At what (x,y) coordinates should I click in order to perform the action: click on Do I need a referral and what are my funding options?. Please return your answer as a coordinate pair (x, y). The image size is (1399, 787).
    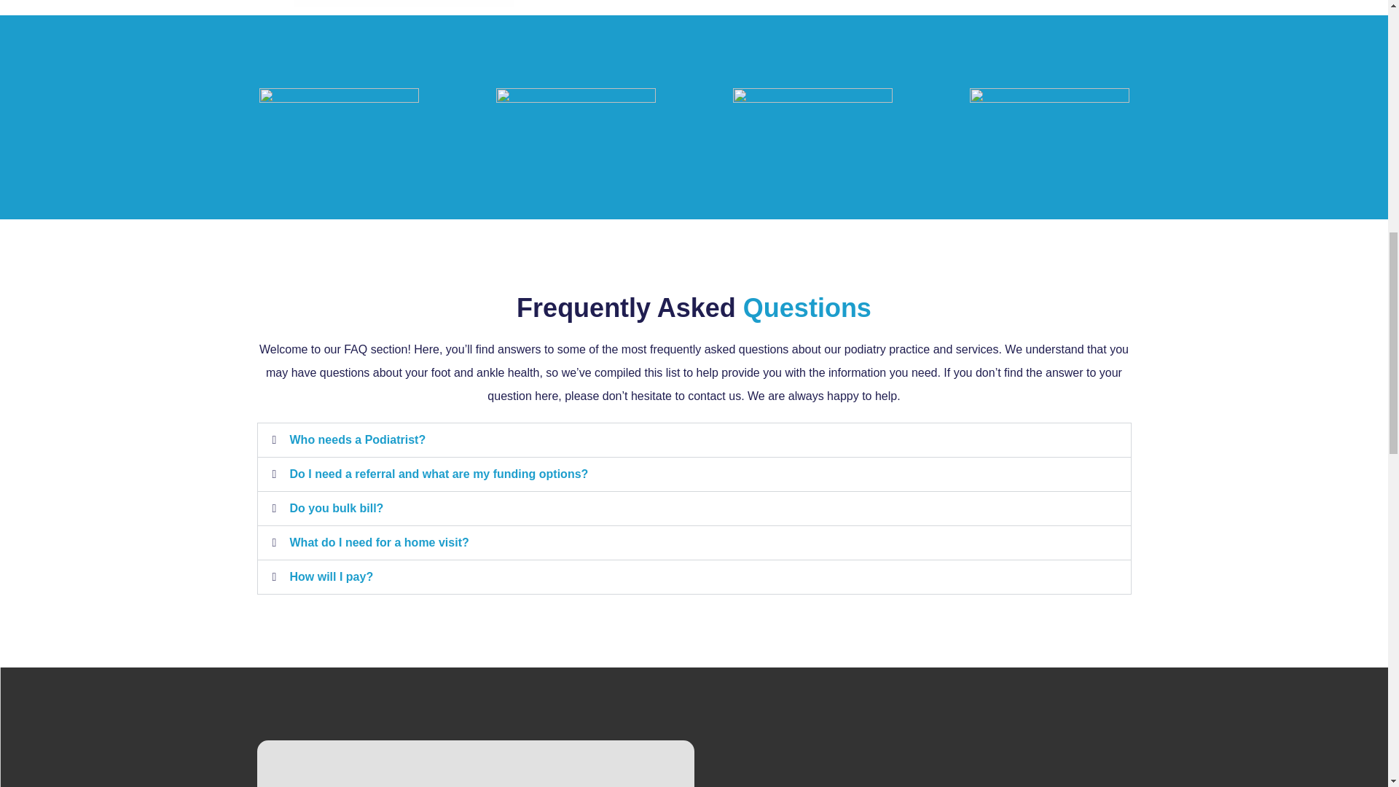
    Looking at the image, I should click on (439, 474).